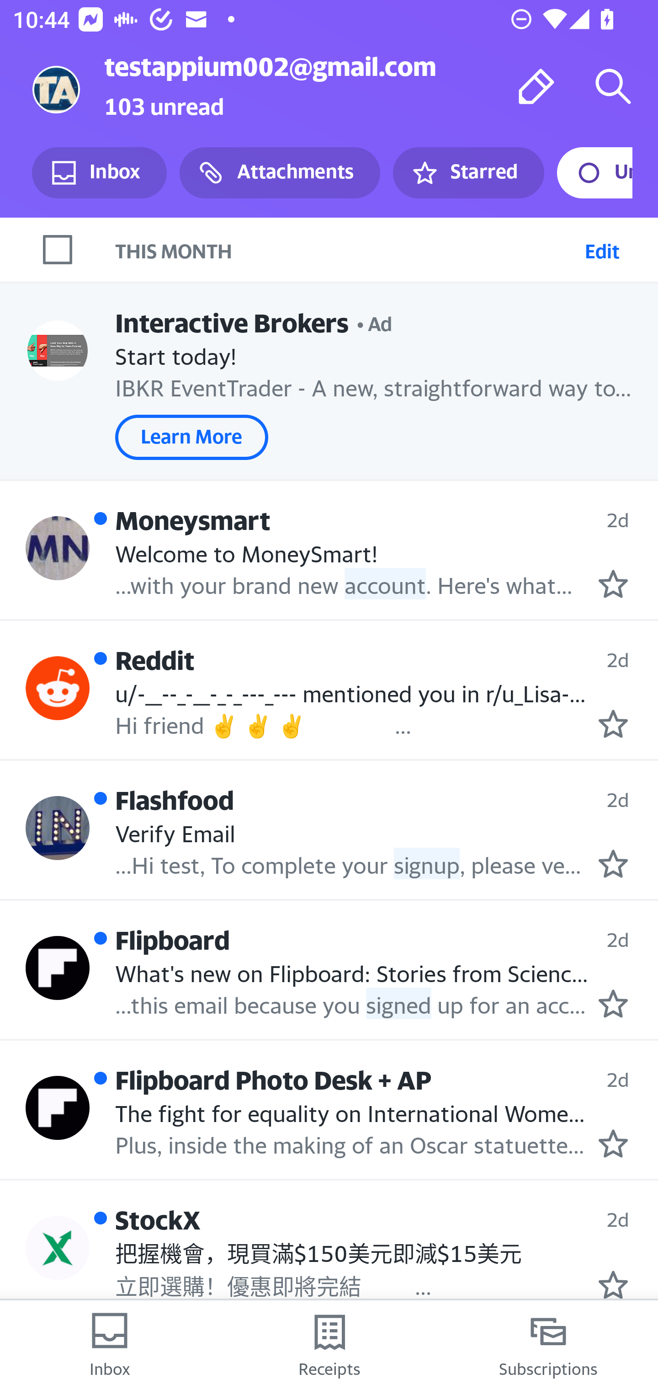  What do you see at coordinates (602, 249) in the screenshot?
I see `Edit Select emails` at bounding box center [602, 249].